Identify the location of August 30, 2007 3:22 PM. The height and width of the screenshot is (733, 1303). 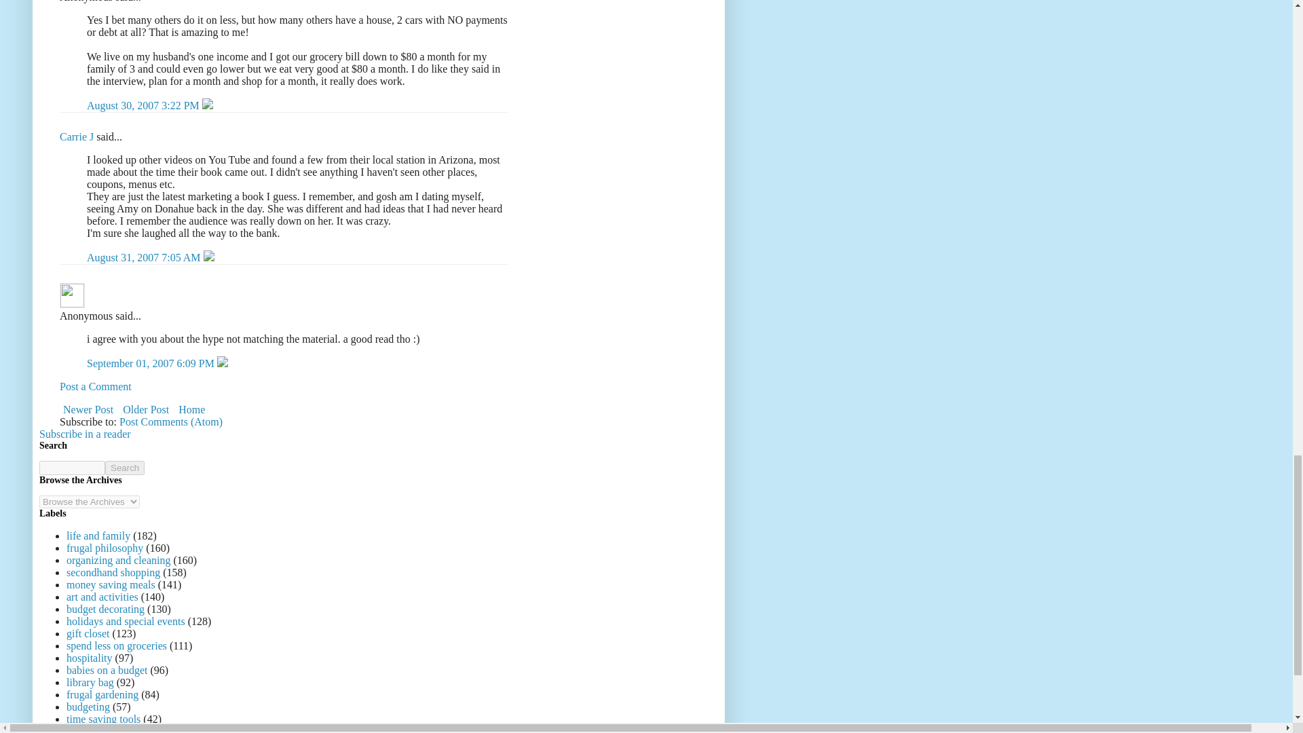
(144, 105).